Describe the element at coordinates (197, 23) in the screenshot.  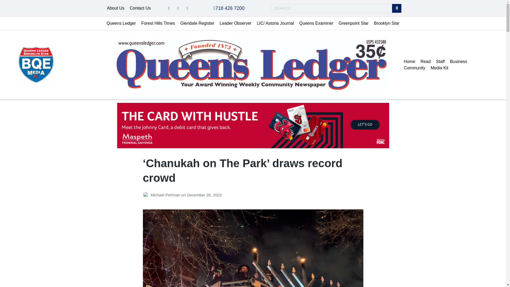
I see `Glendale Register` at that location.